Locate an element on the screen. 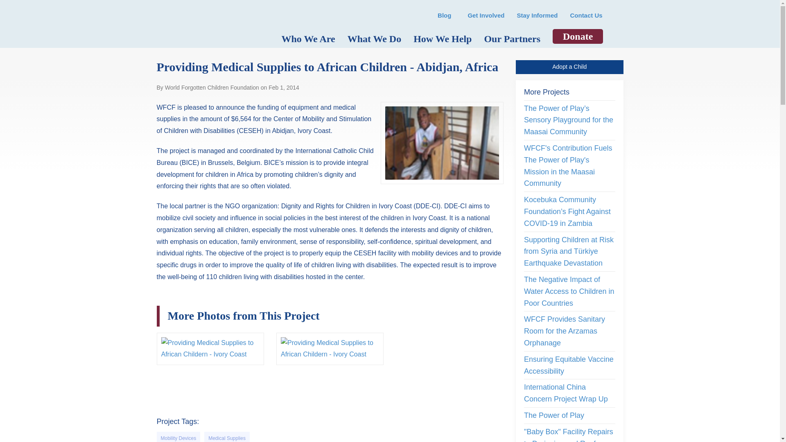 The image size is (786, 442). Stay Informed is located at coordinates (537, 16).